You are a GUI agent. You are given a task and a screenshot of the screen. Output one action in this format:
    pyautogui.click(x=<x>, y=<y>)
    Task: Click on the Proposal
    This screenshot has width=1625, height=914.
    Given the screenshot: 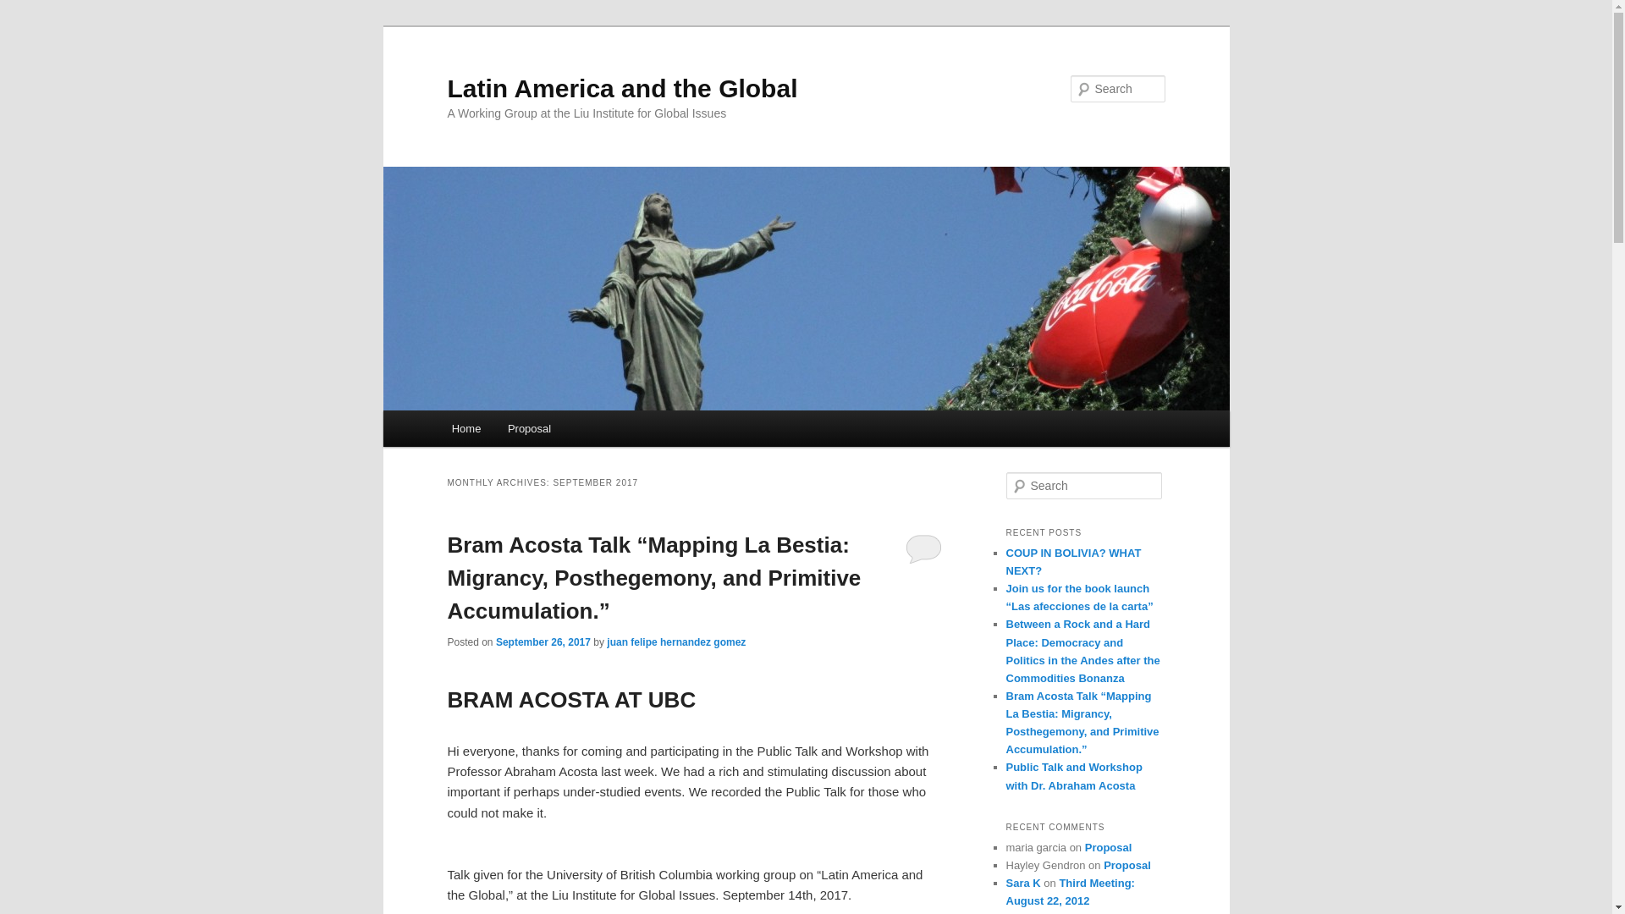 What is the action you would take?
    pyautogui.click(x=1126, y=865)
    